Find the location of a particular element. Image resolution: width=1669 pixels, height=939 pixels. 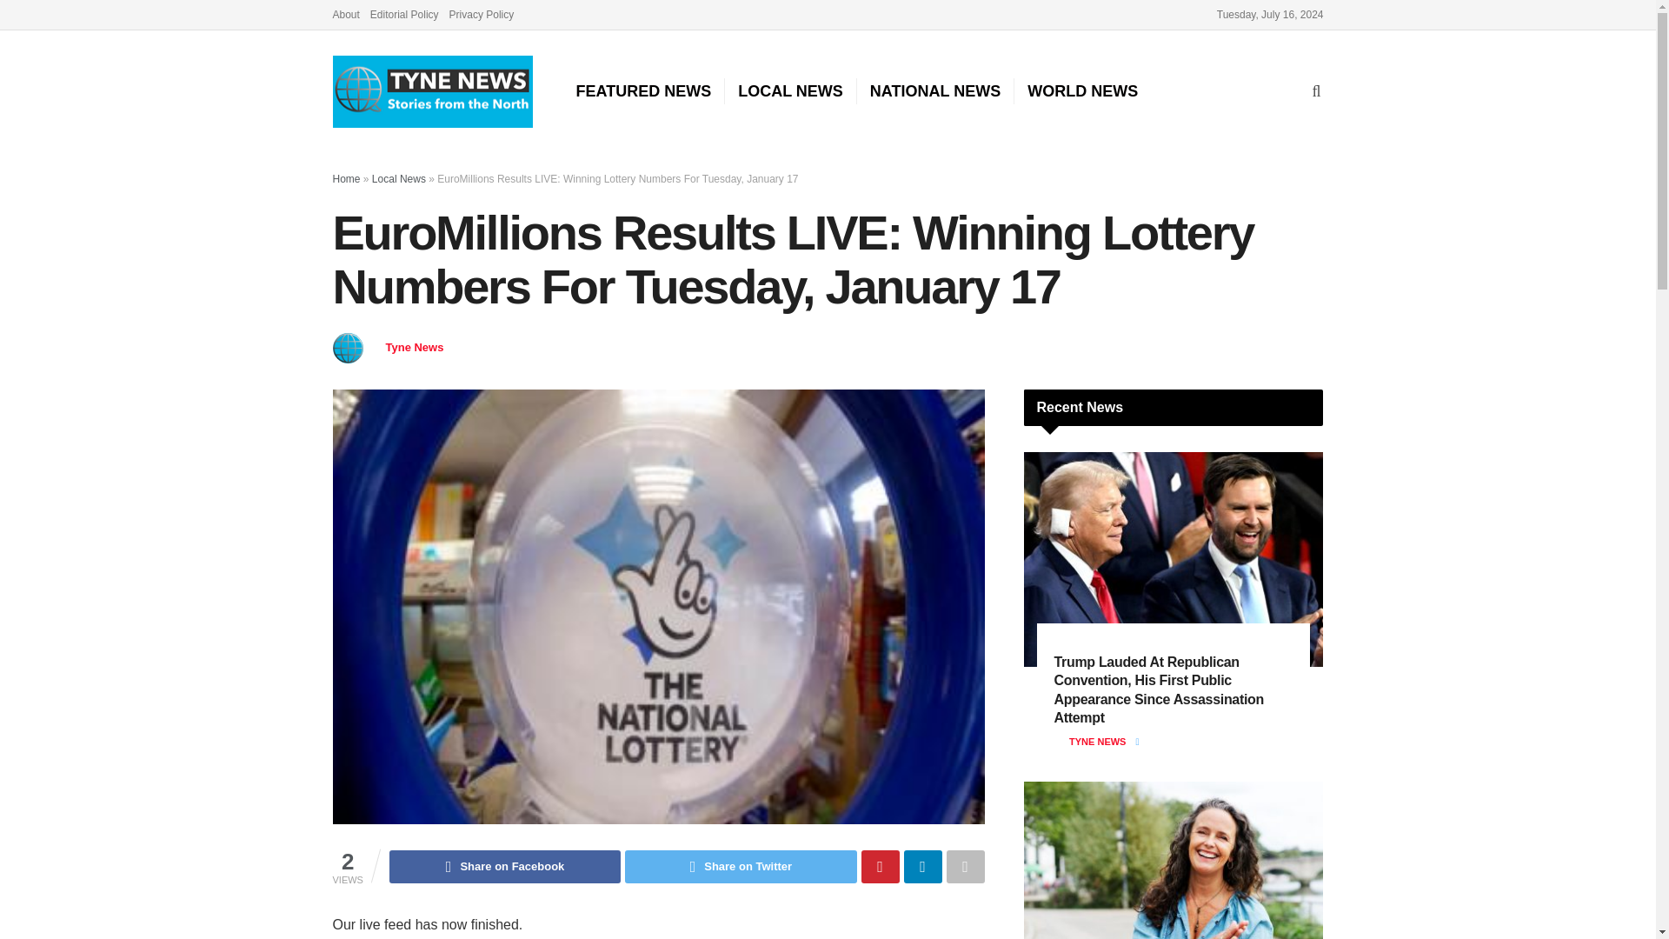

Share on Facebook is located at coordinates (504, 867).